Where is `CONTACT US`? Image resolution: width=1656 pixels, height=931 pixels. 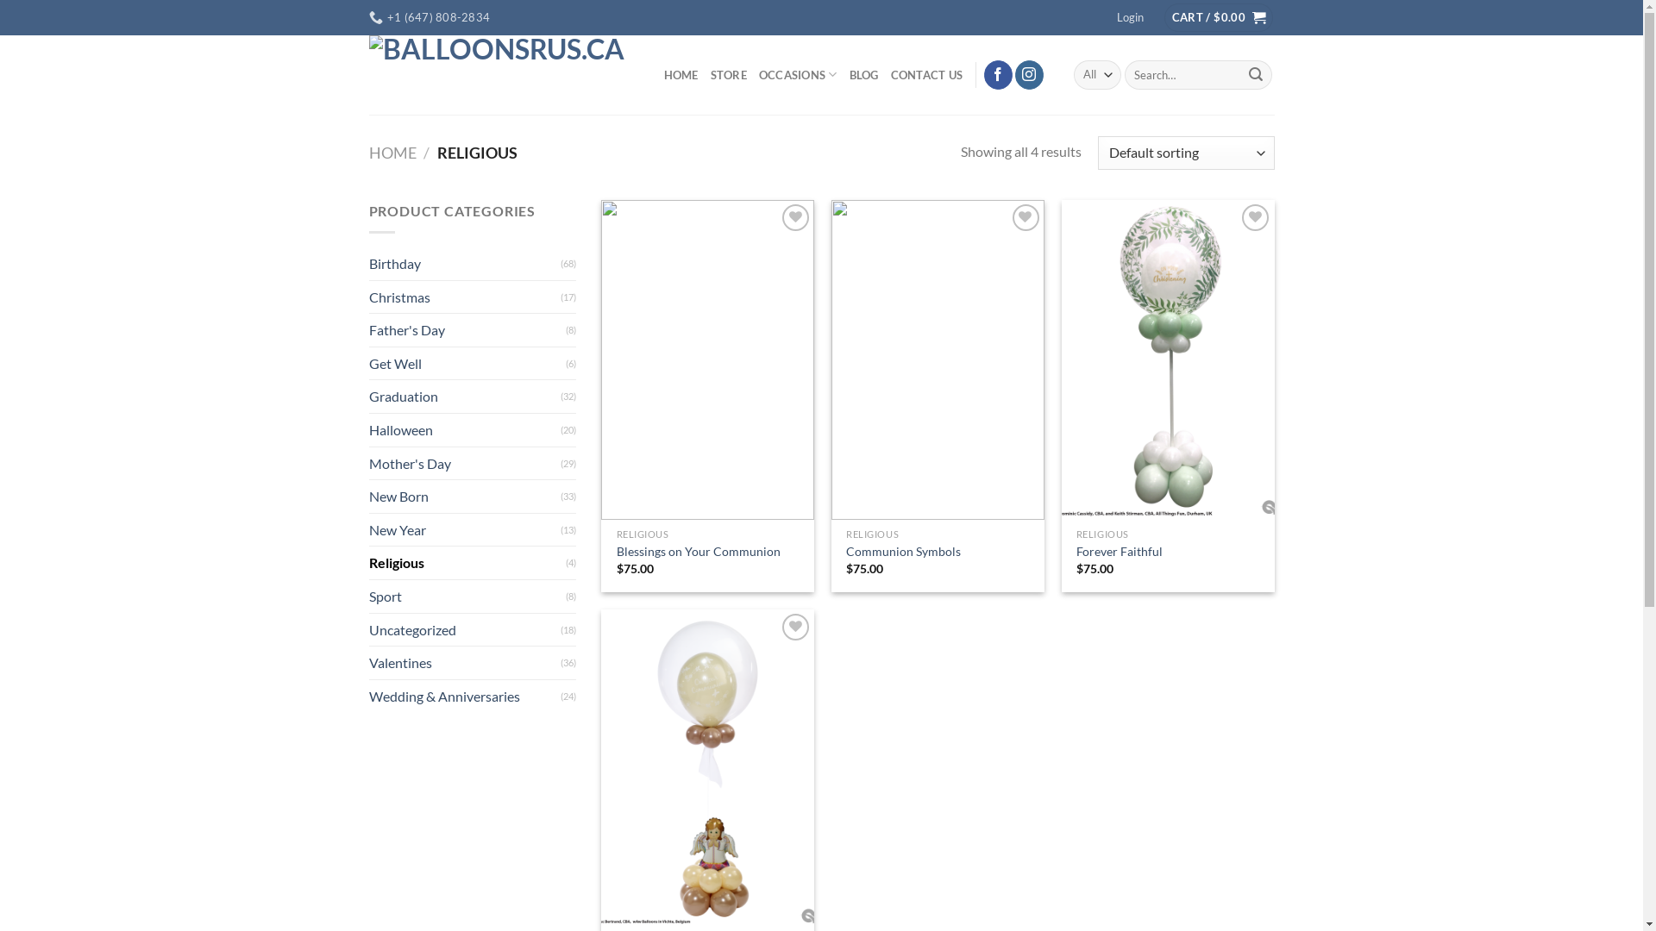
CONTACT US is located at coordinates (927, 75).